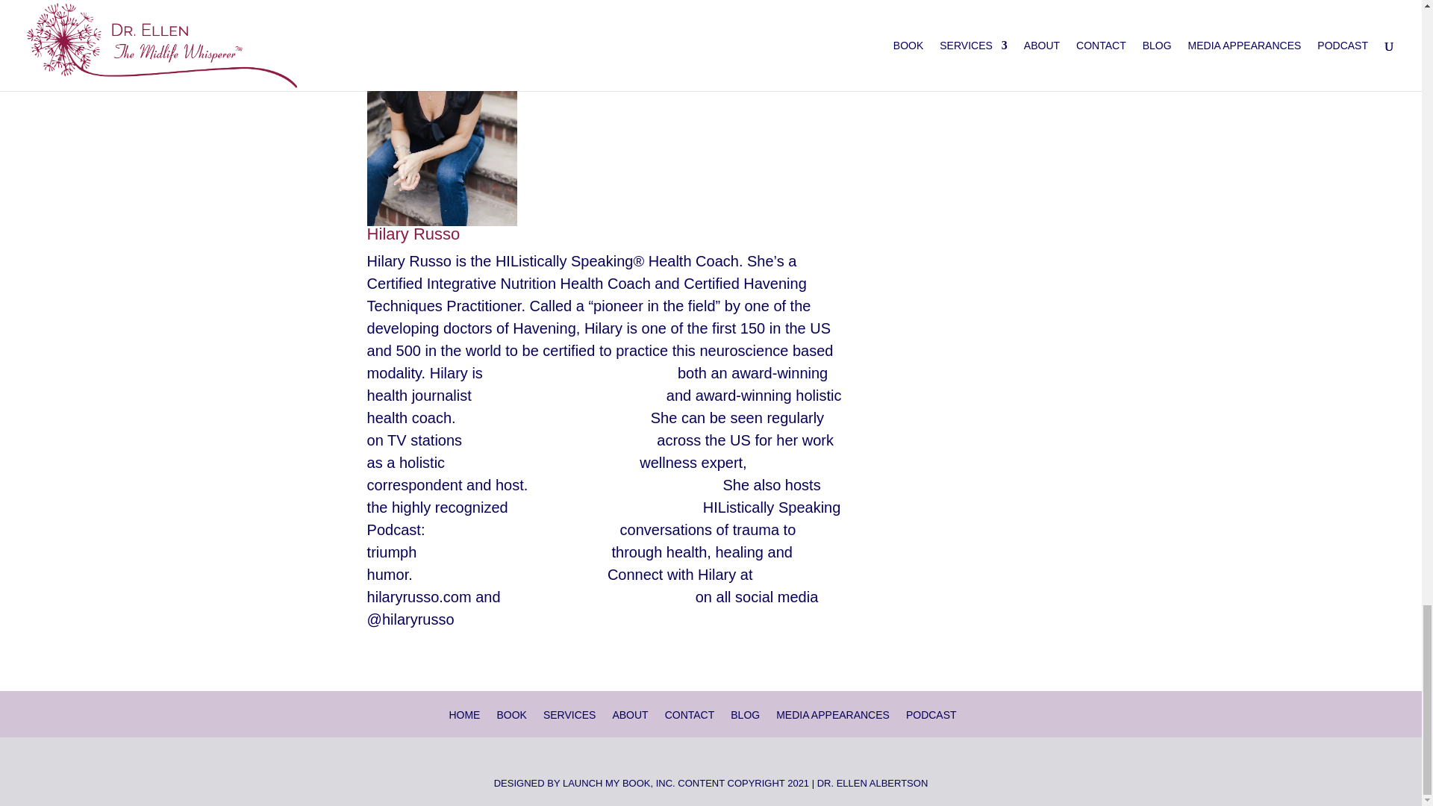  What do you see at coordinates (931, 715) in the screenshot?
I see `PODCAST` at bounding box center [931, 715].